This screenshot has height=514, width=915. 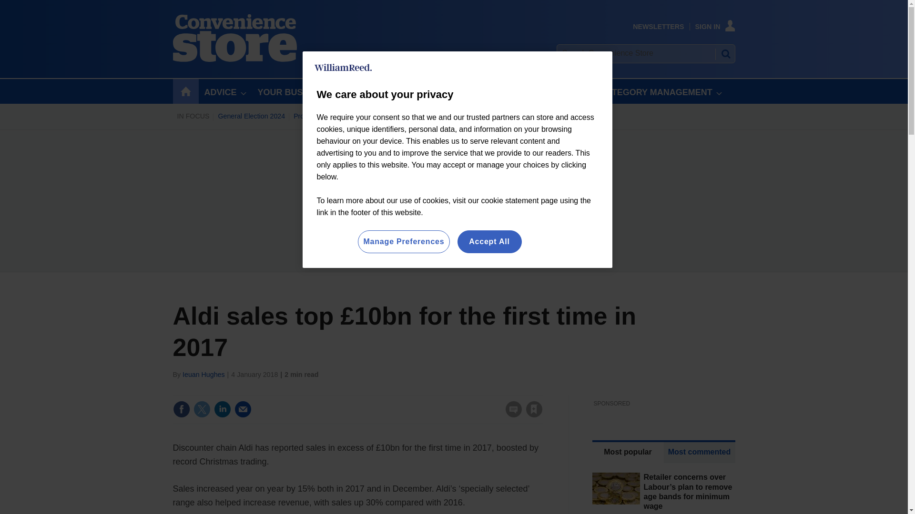 I want to click on Share this on Facebook, so click(x=181, y=409).